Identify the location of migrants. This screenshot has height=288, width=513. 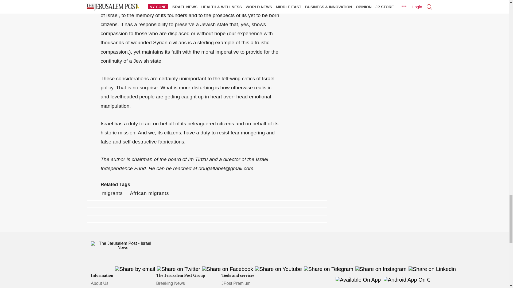
(112, 193).